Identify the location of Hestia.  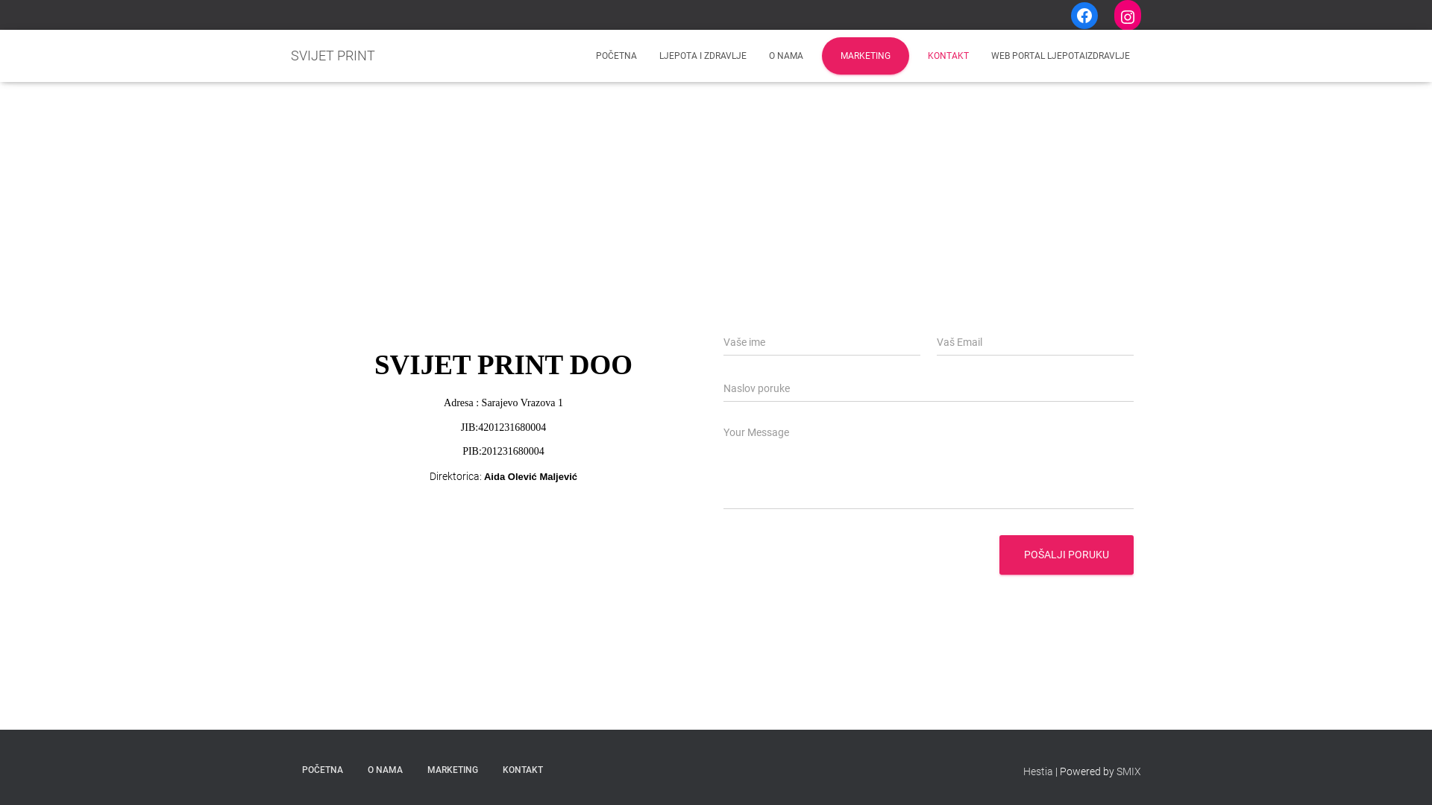
(1038, 771).